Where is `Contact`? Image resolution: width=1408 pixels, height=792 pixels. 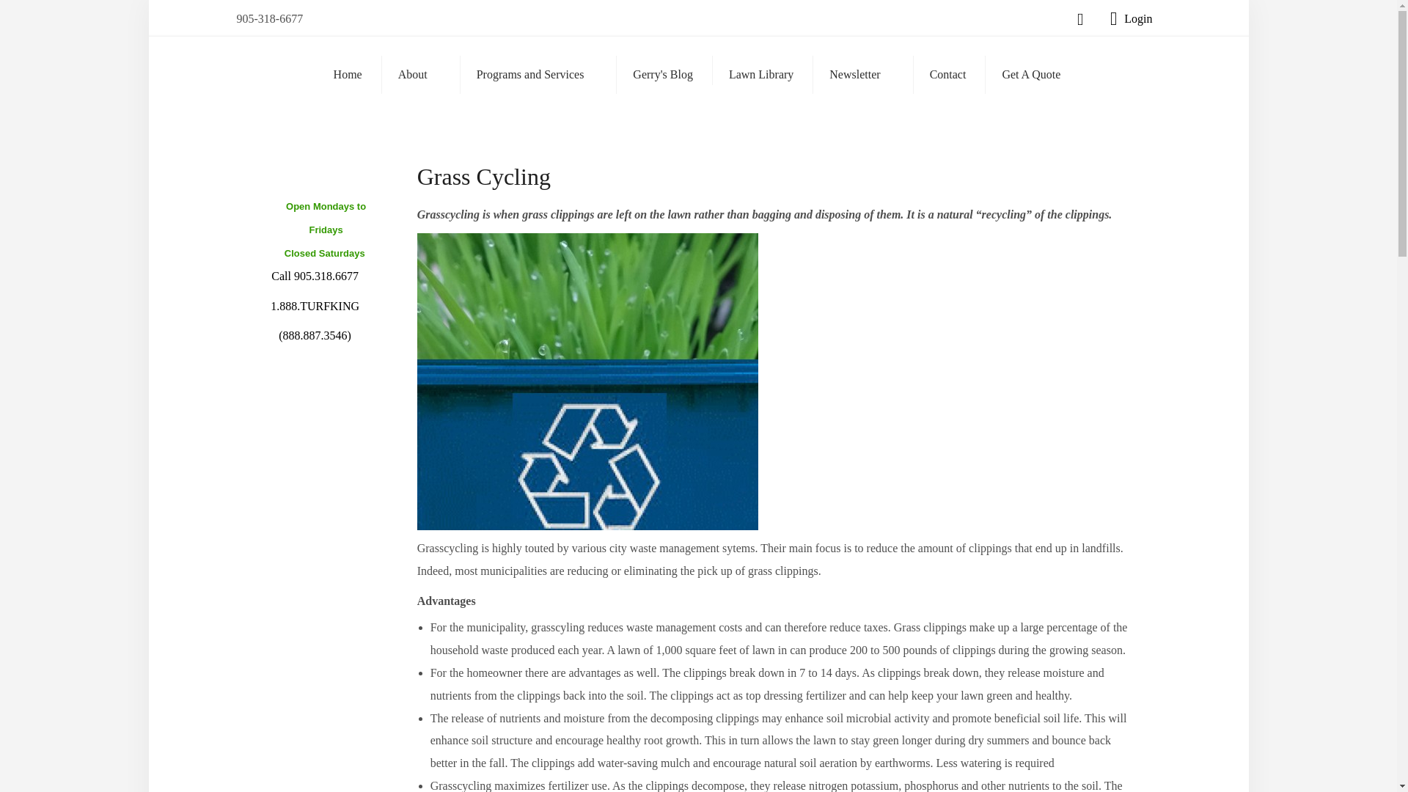 Contact is located at coordinates (947, 74).